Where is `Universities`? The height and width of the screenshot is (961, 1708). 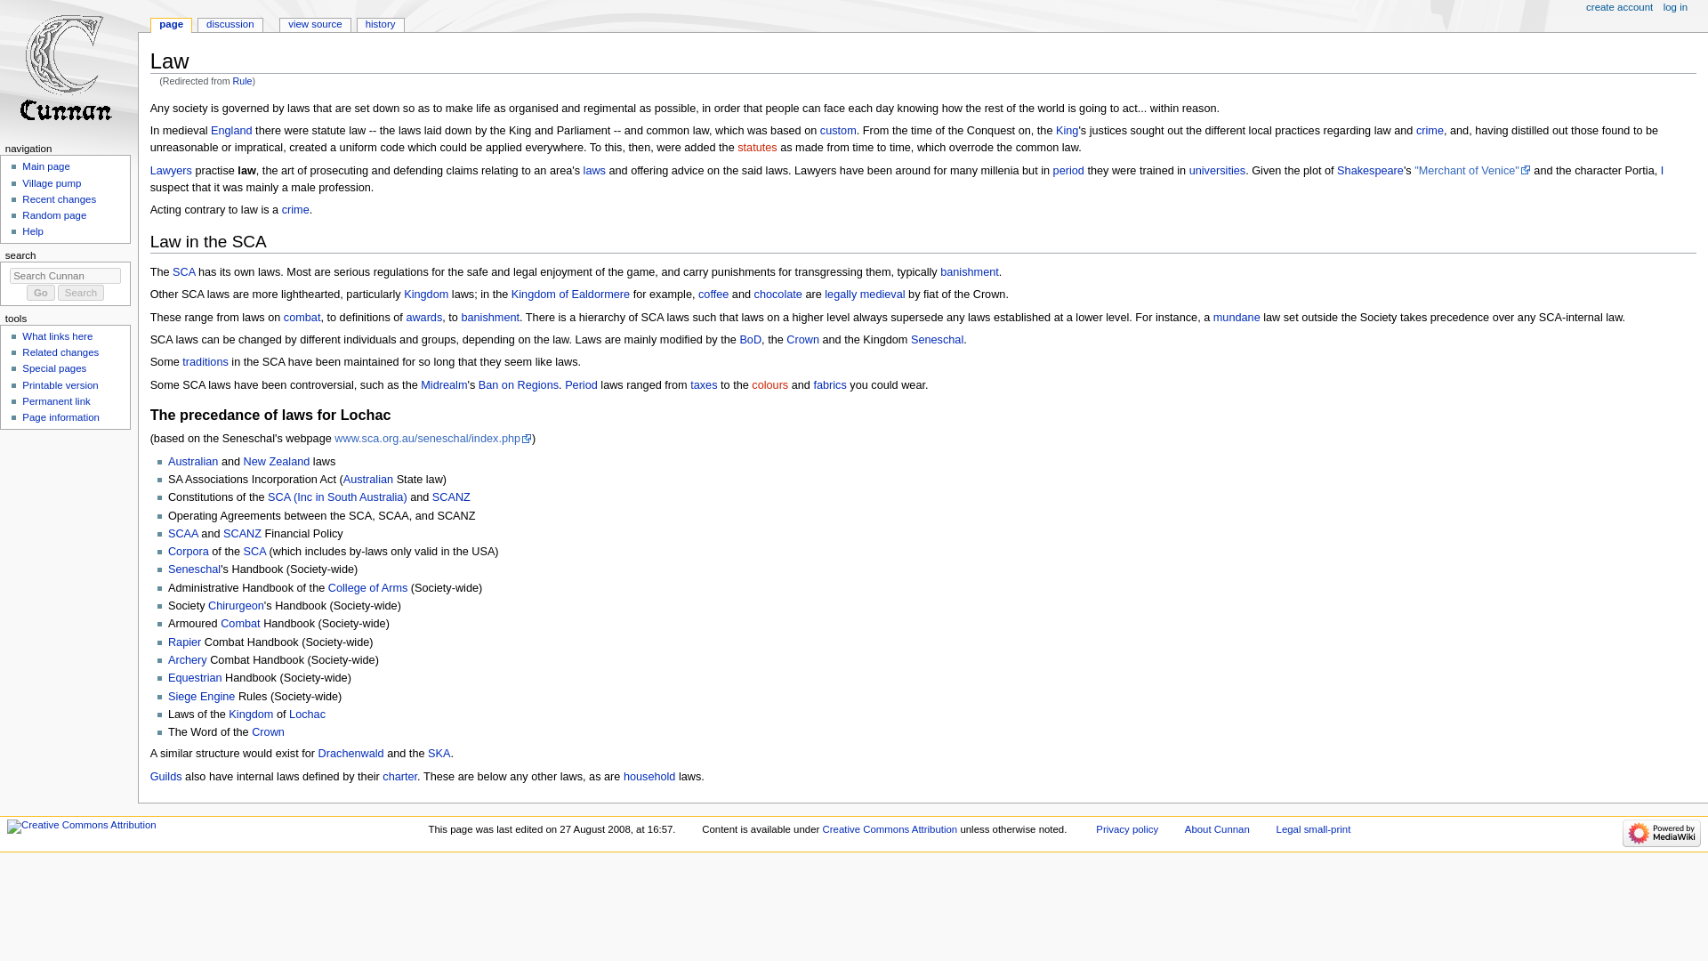 Universities is located at coordinates (1217, 170).